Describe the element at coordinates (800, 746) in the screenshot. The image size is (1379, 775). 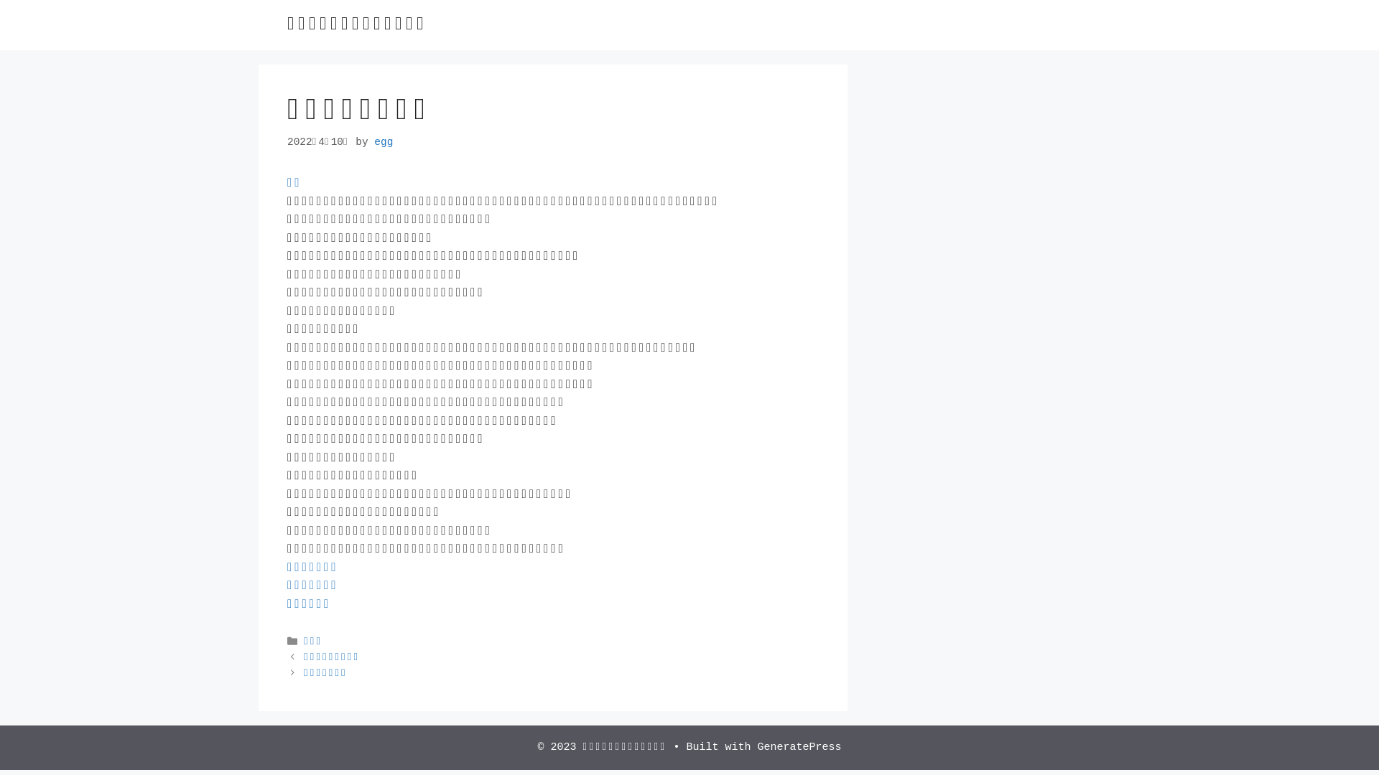
I see `GeneratePress` at that location.